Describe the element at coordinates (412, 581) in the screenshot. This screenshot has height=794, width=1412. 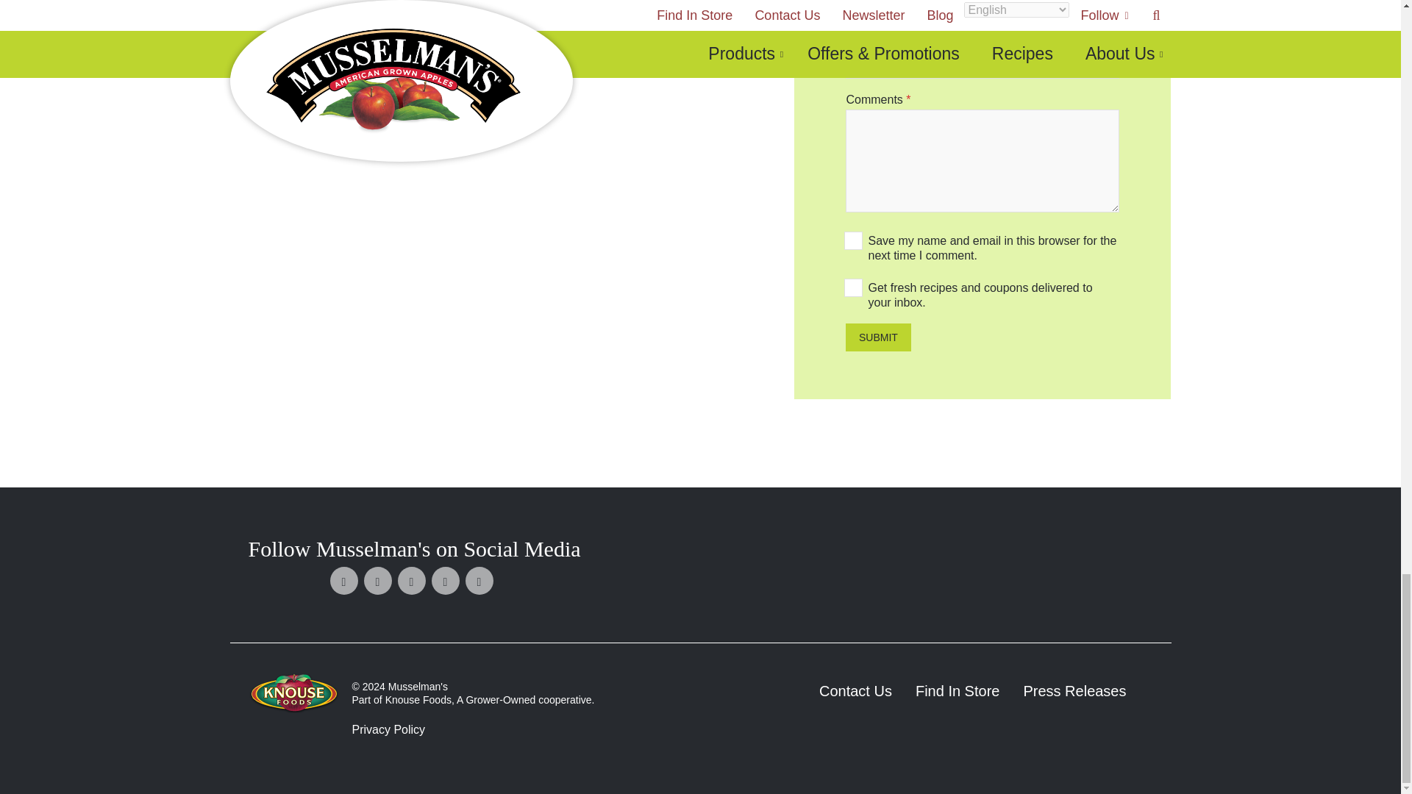
I see `Pinterest` at that location.